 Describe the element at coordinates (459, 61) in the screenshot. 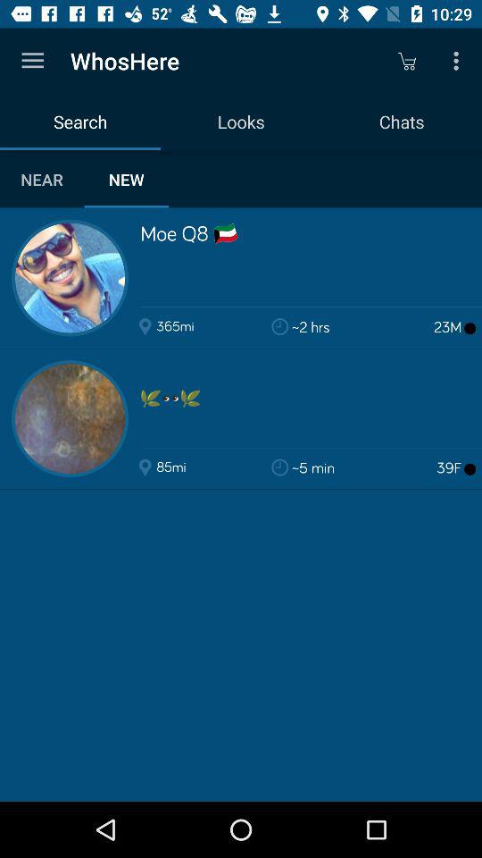

I see `launch icon above the chats` at that location.